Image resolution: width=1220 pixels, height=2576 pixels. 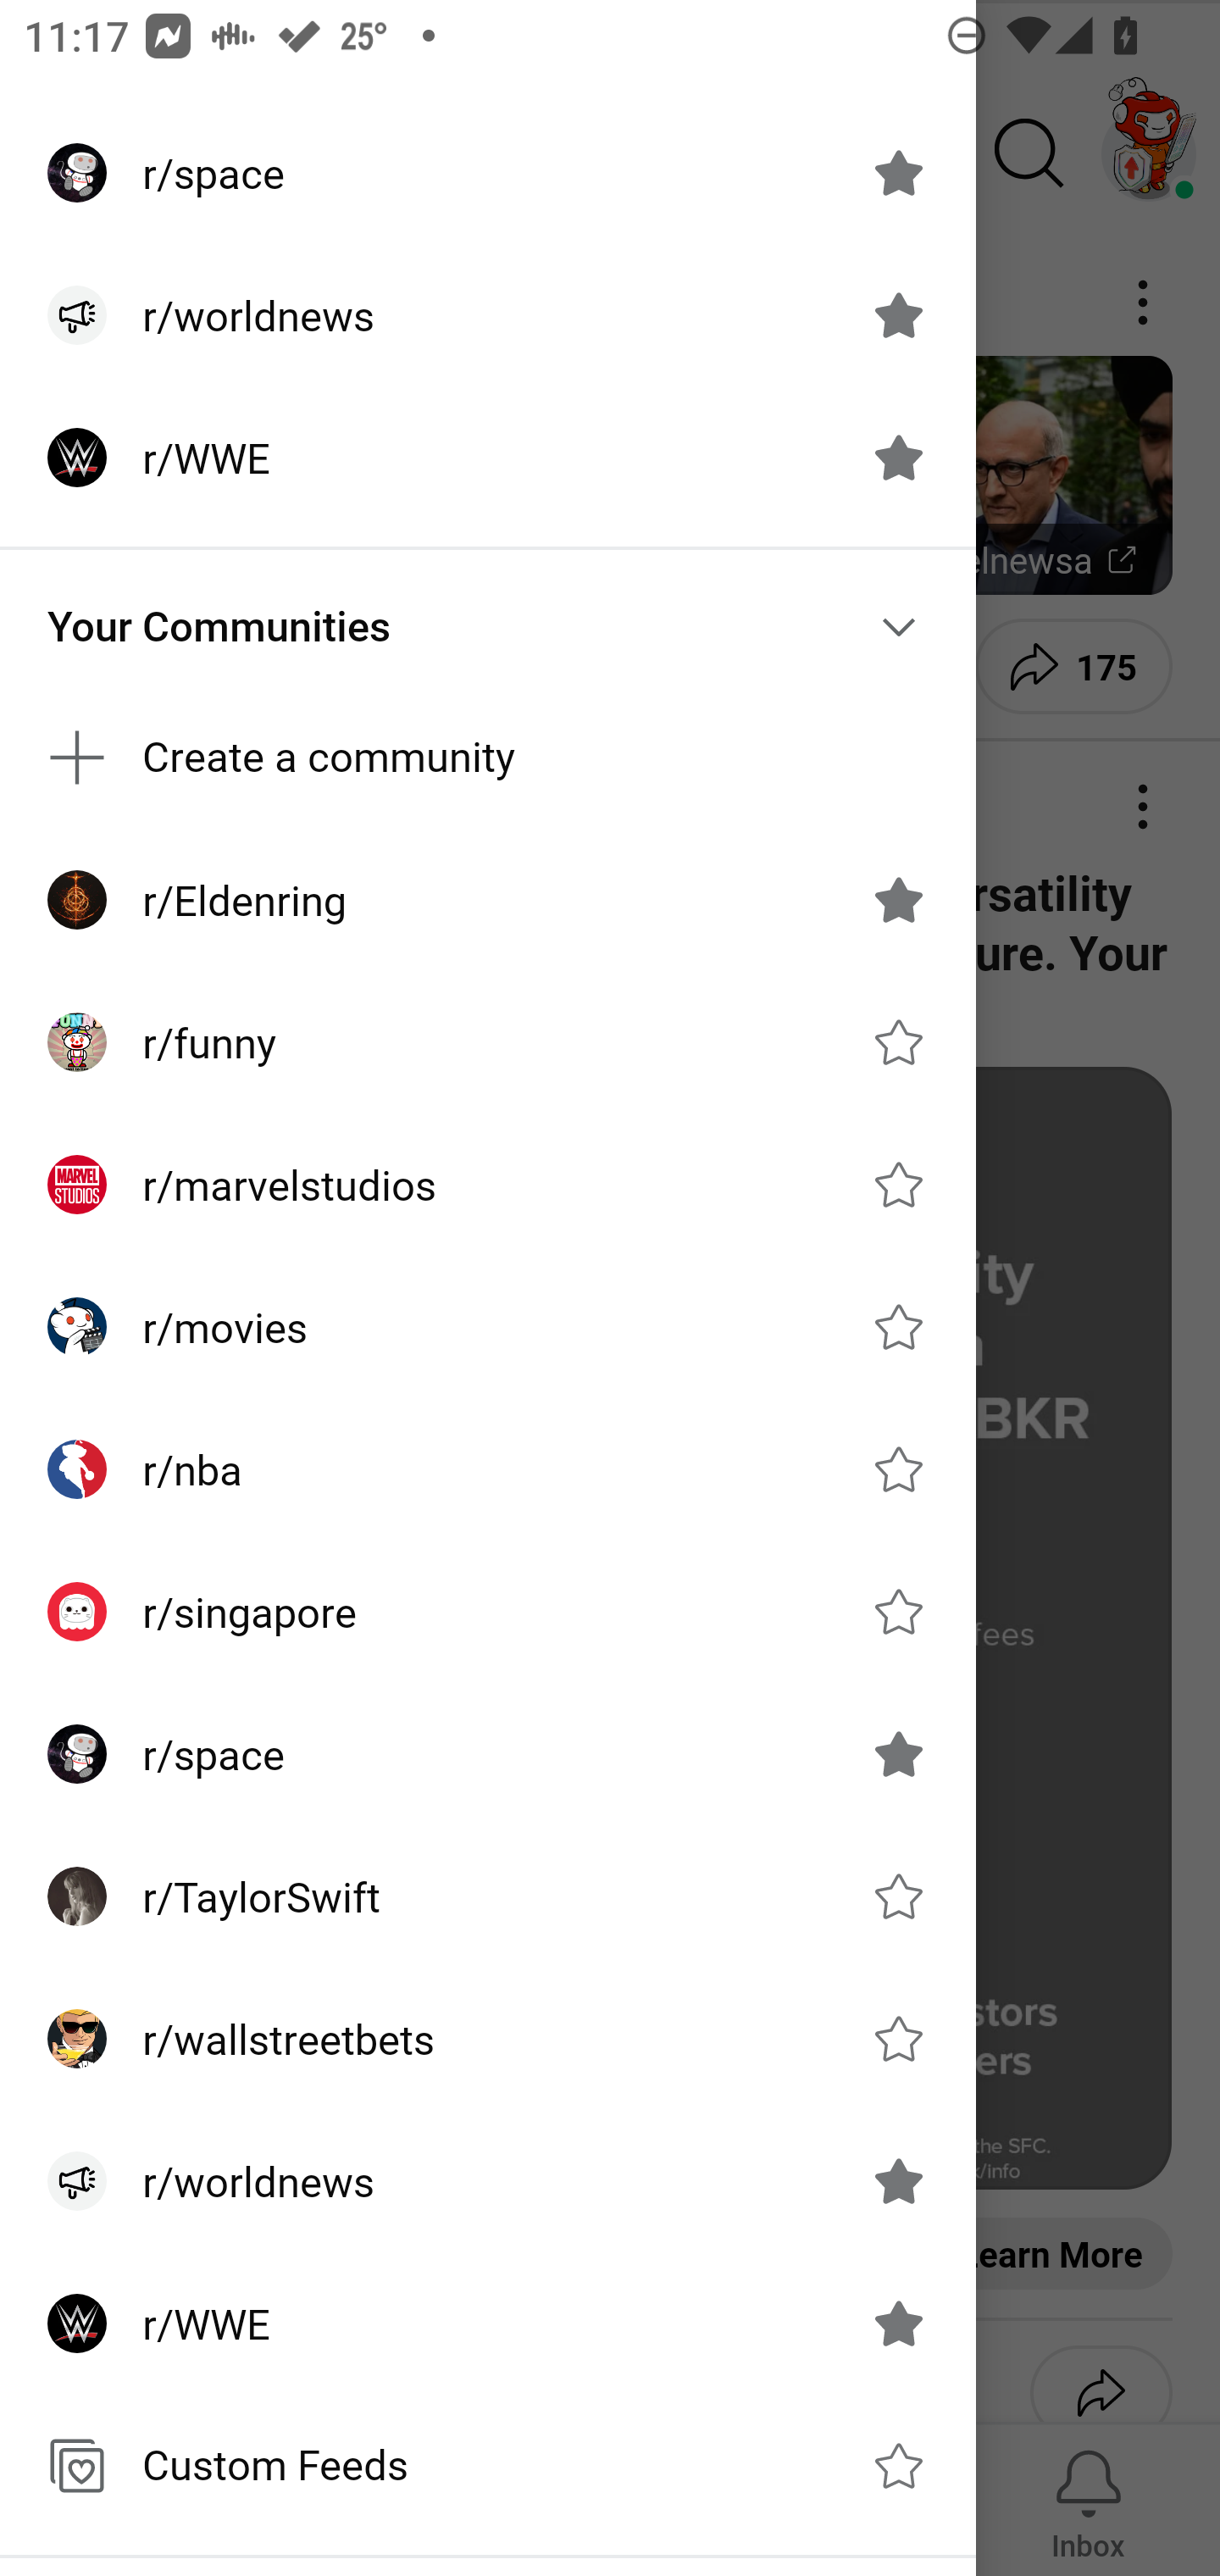 What do you see at coordinates (488, 2466) in the screenshot?
I see `Custom Feeds` at bounding box center [488, 2466].